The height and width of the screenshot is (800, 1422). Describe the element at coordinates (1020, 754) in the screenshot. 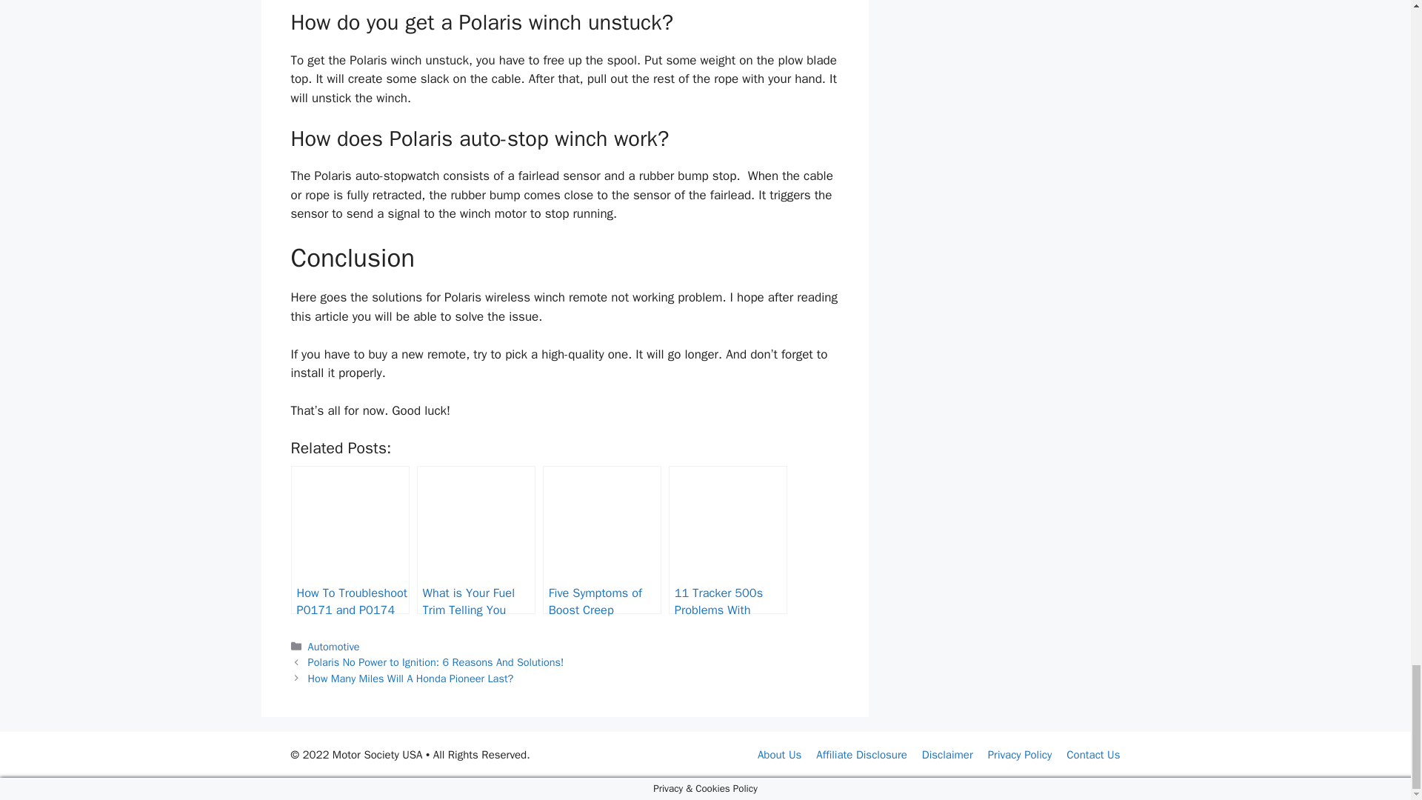

I see `Privacy Policy` at that location.